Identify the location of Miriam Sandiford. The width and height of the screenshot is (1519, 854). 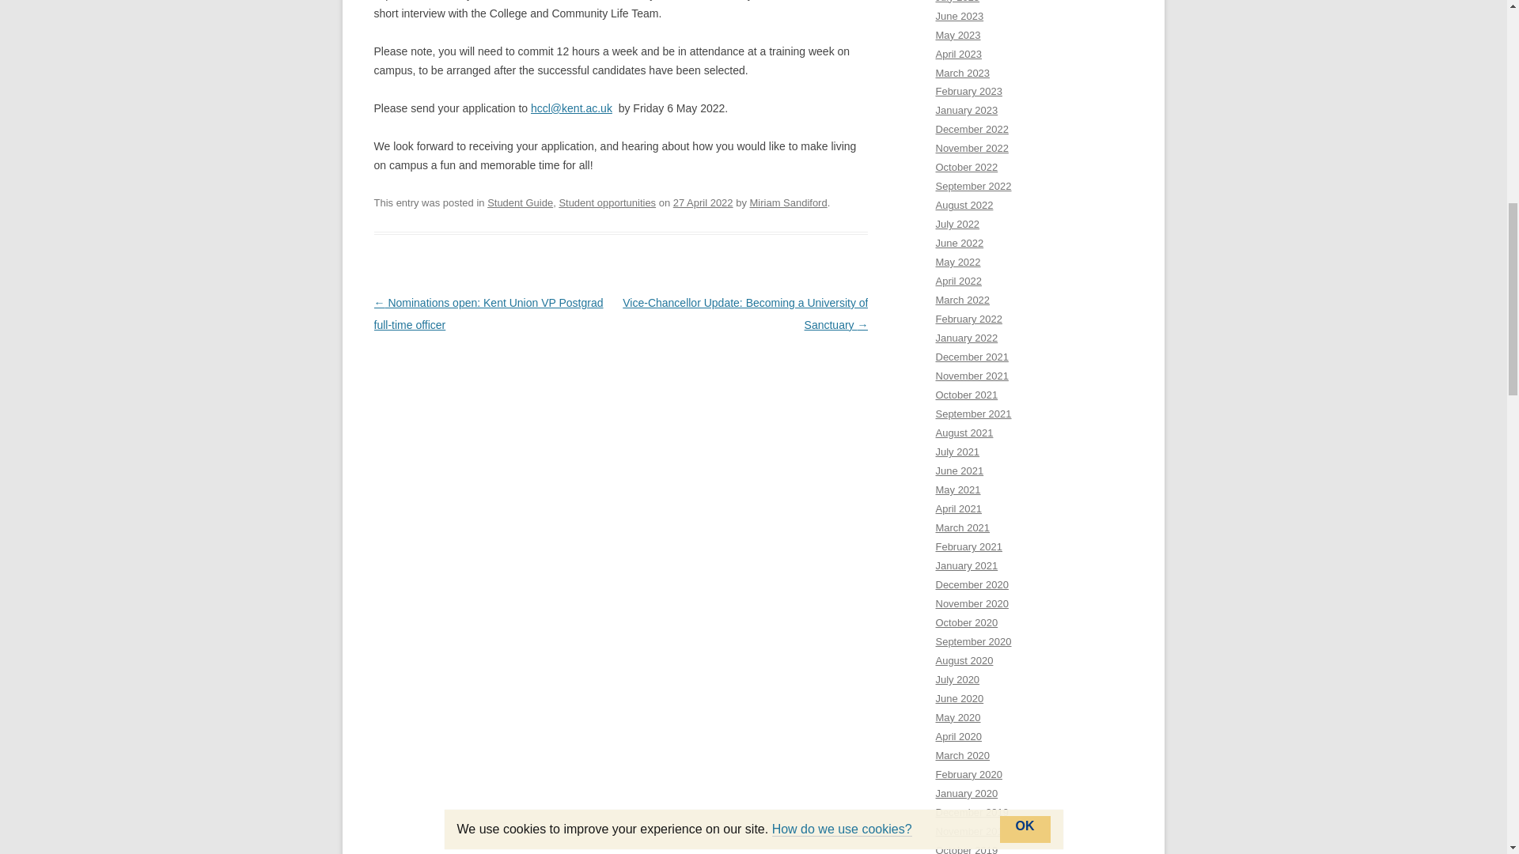
(789, 202).